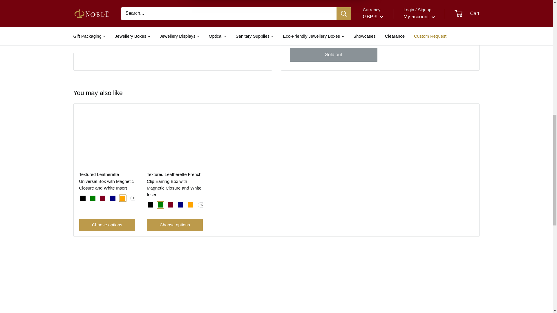  I want to click on Green, so click(160, 205).